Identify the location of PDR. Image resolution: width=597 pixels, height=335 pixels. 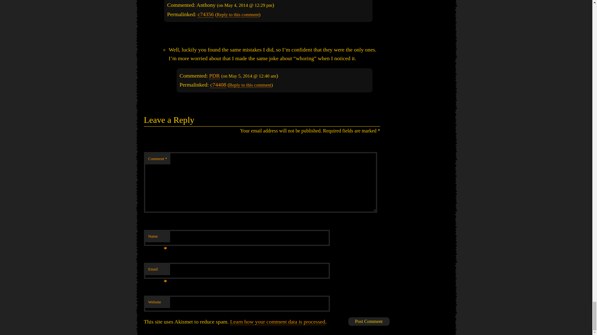
(215, 76).